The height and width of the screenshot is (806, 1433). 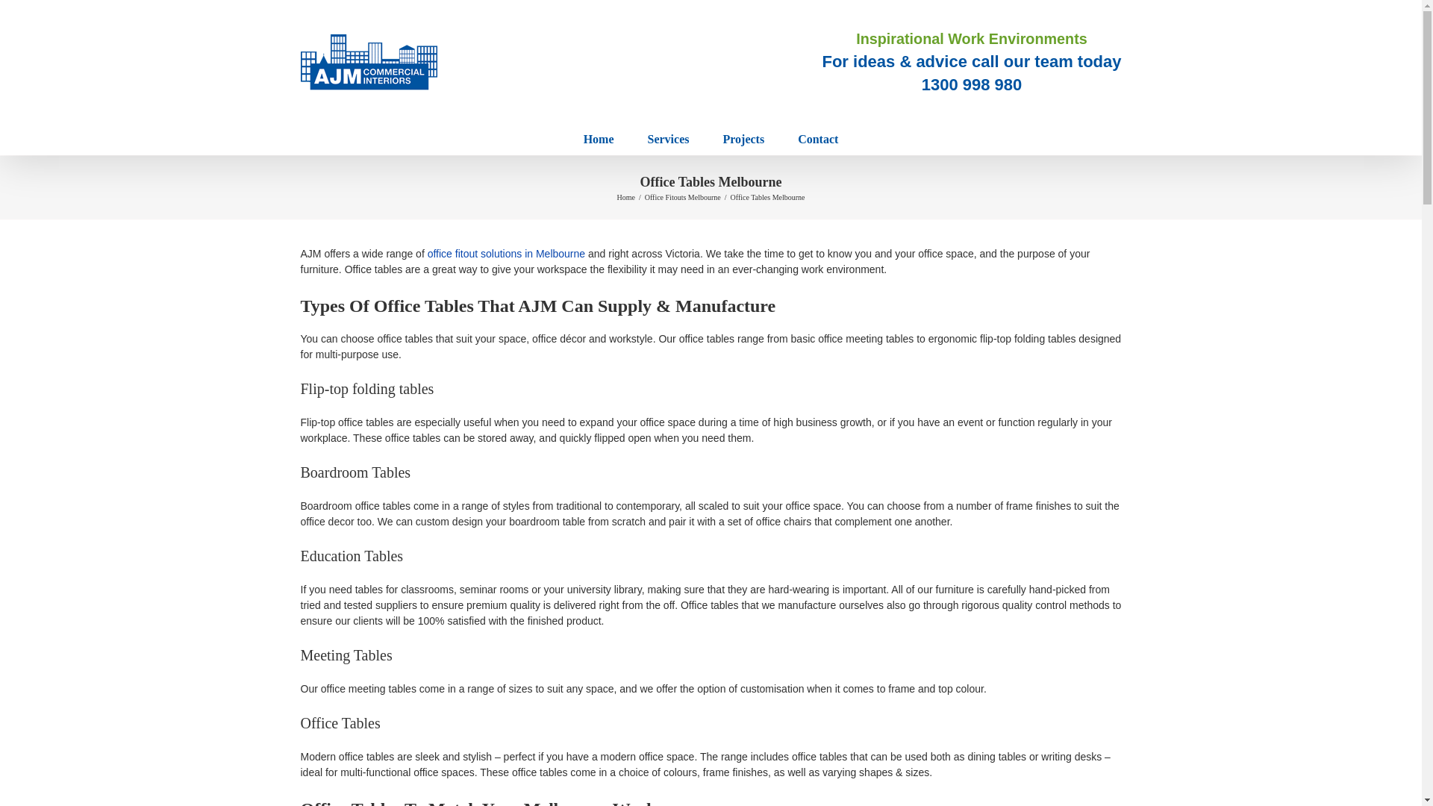 What do you see at coordinates (682, 197) in the screenshot?
I see `Office Fitouts Melbourne` at bounding box center [682, 197].